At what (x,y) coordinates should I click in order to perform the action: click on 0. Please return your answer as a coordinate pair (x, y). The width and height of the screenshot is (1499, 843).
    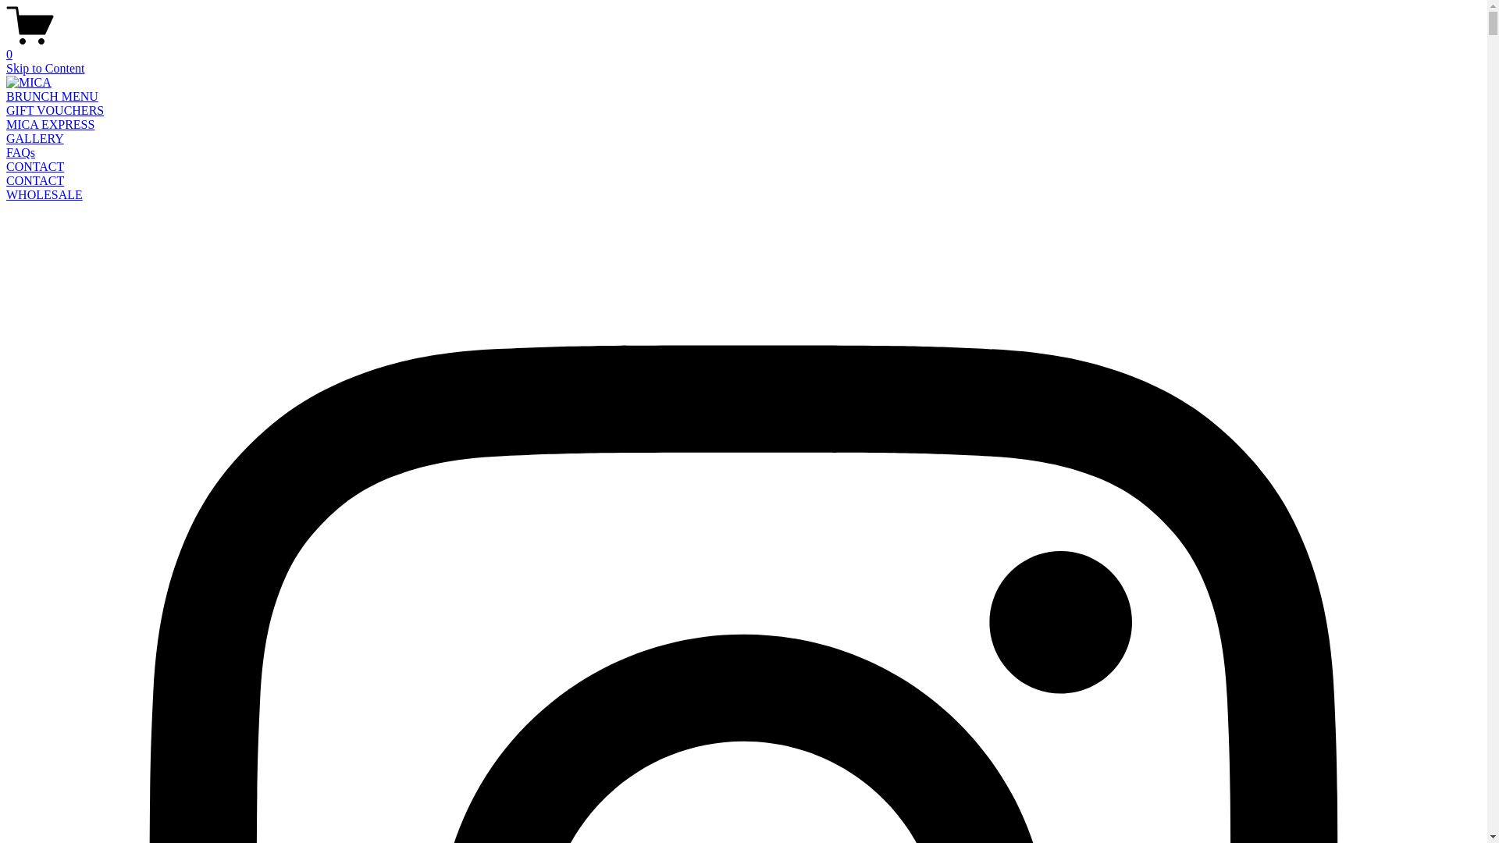
    Looking at the image, I should click on (743, 48).